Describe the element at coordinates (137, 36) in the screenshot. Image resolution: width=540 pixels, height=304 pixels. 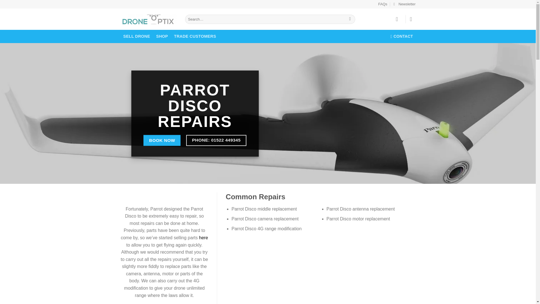
I see `SELL DRONE` at that location.